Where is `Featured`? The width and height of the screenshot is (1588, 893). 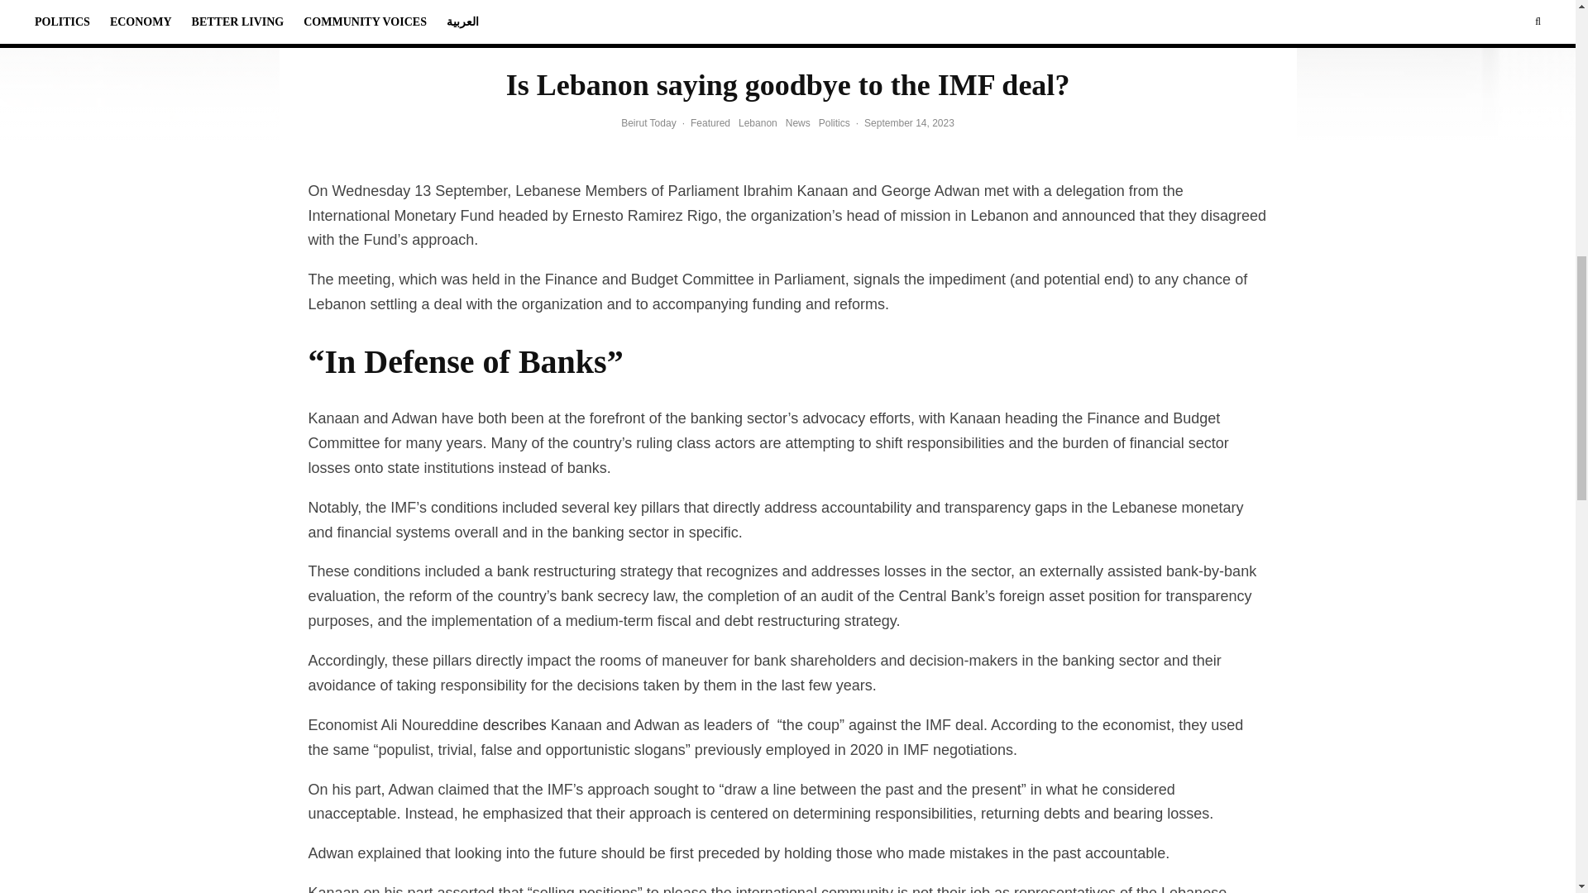
Featured is located at coordinates (710, 124).